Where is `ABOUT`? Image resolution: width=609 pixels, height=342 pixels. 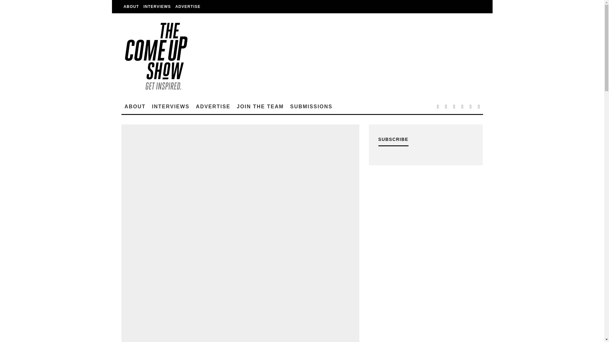 ABOUT is located at coordinates (131, 7).